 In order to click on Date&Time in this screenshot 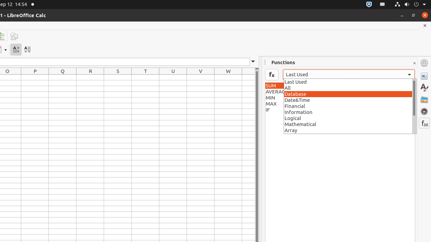, I will do `click(350, 100)`.